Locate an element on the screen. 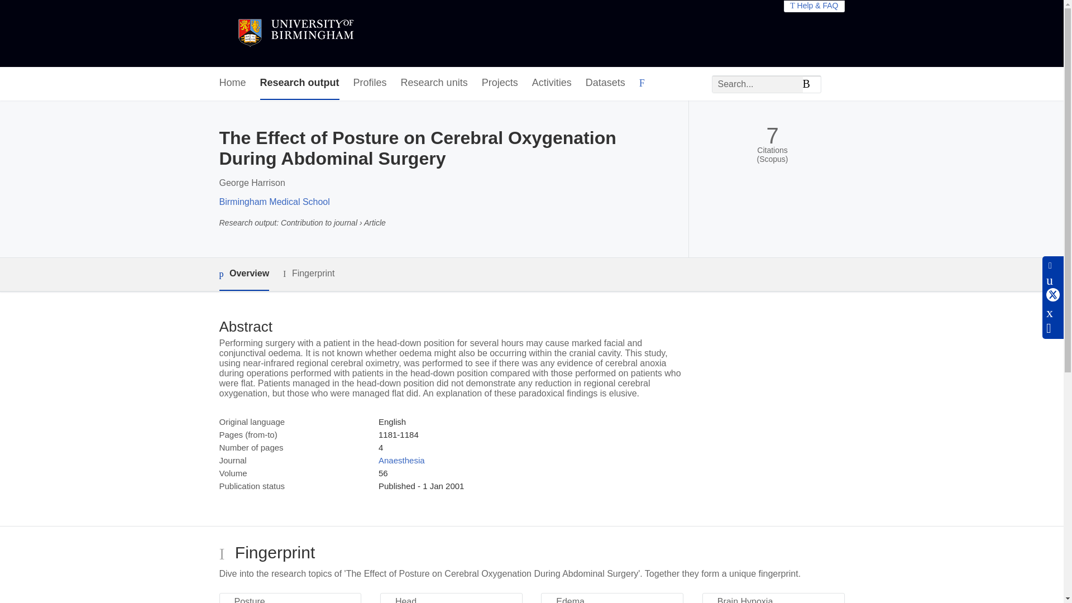 The width and height of the screenshot is (1072, 603). Activities is located at coordinates (552, 83).